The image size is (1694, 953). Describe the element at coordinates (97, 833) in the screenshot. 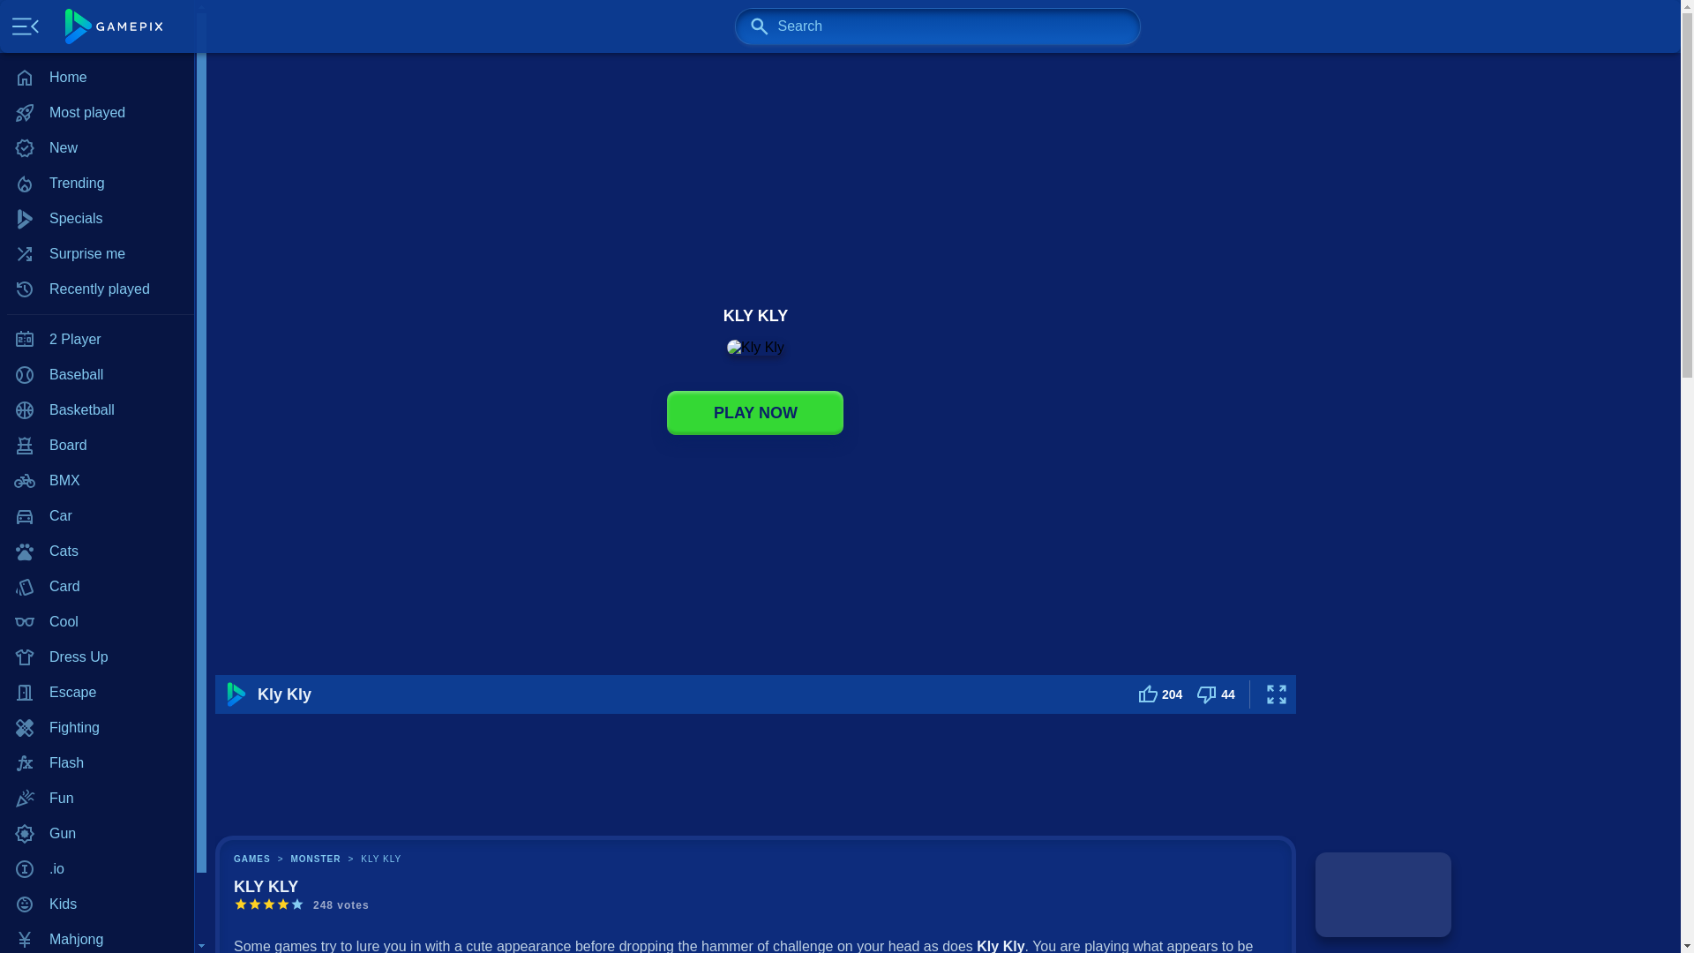

I see `Gun` at that location.